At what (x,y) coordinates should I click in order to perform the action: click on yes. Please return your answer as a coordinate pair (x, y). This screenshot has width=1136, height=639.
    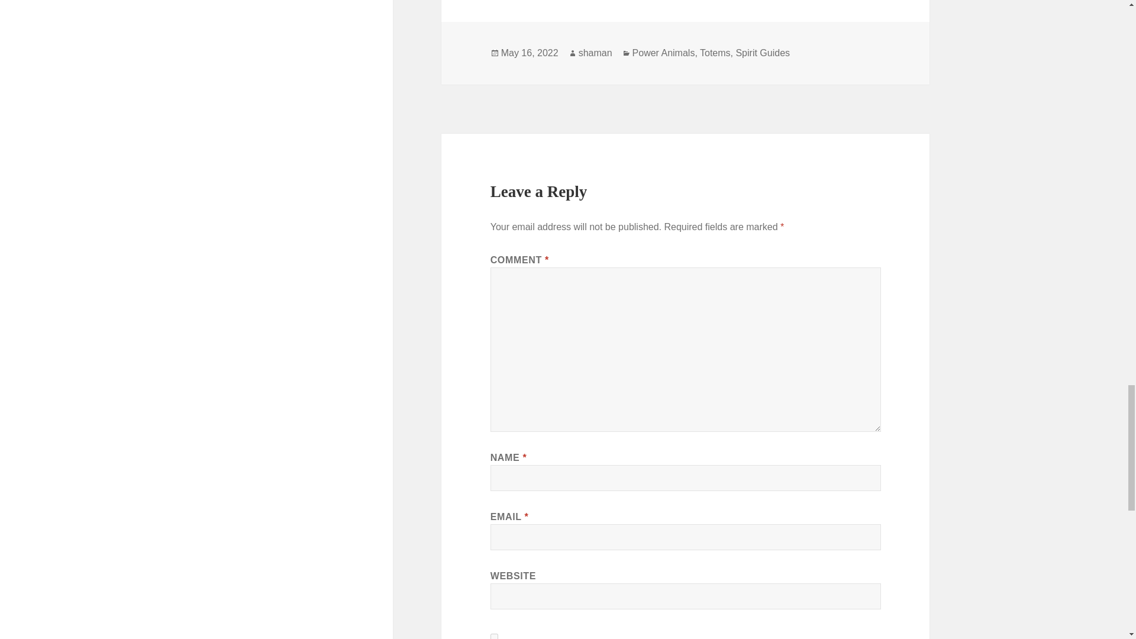
    Looking at the image, I should click on (495, 637).